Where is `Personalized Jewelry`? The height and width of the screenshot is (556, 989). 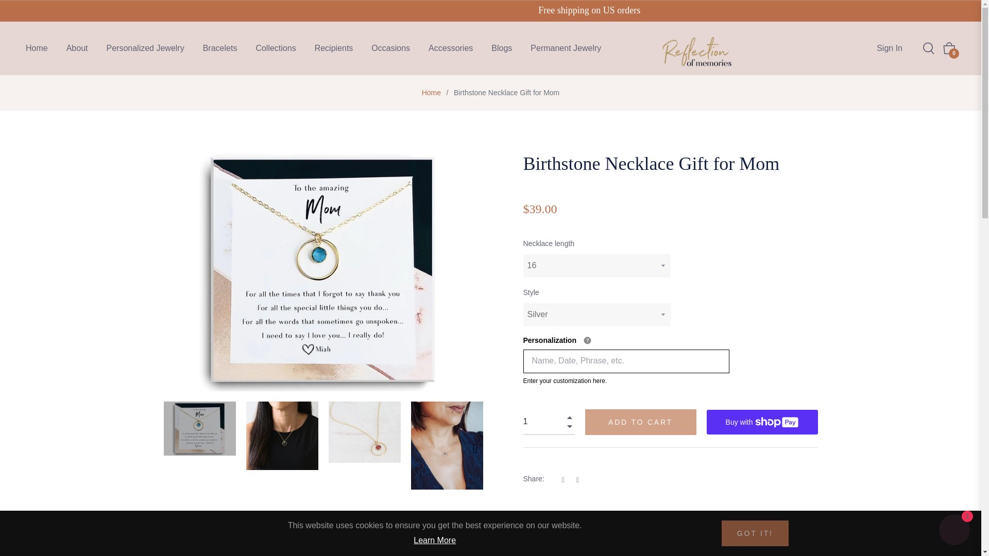 Personalized Jewelry is located at coordinates (145, 48).